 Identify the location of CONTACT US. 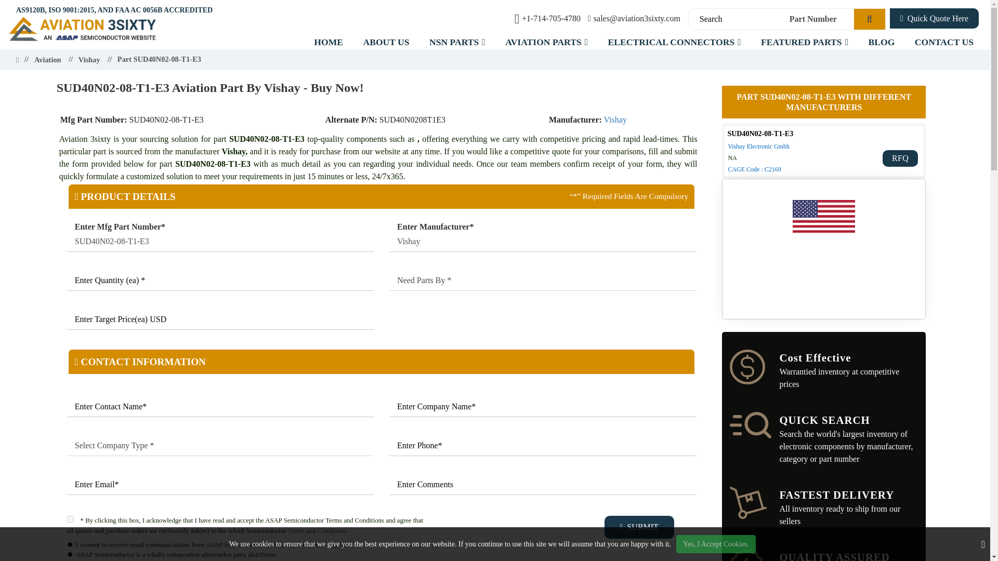
(944, 42).